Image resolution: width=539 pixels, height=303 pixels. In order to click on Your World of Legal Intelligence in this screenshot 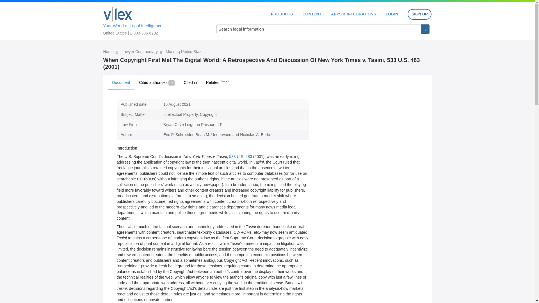, I will do `click(154, 20)`.